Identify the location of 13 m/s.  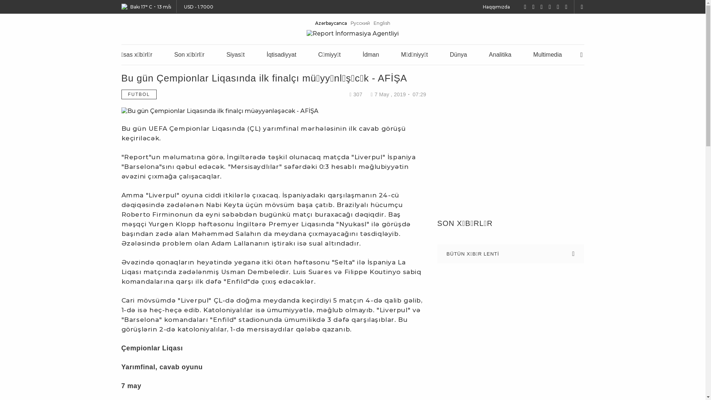
(164, 7).